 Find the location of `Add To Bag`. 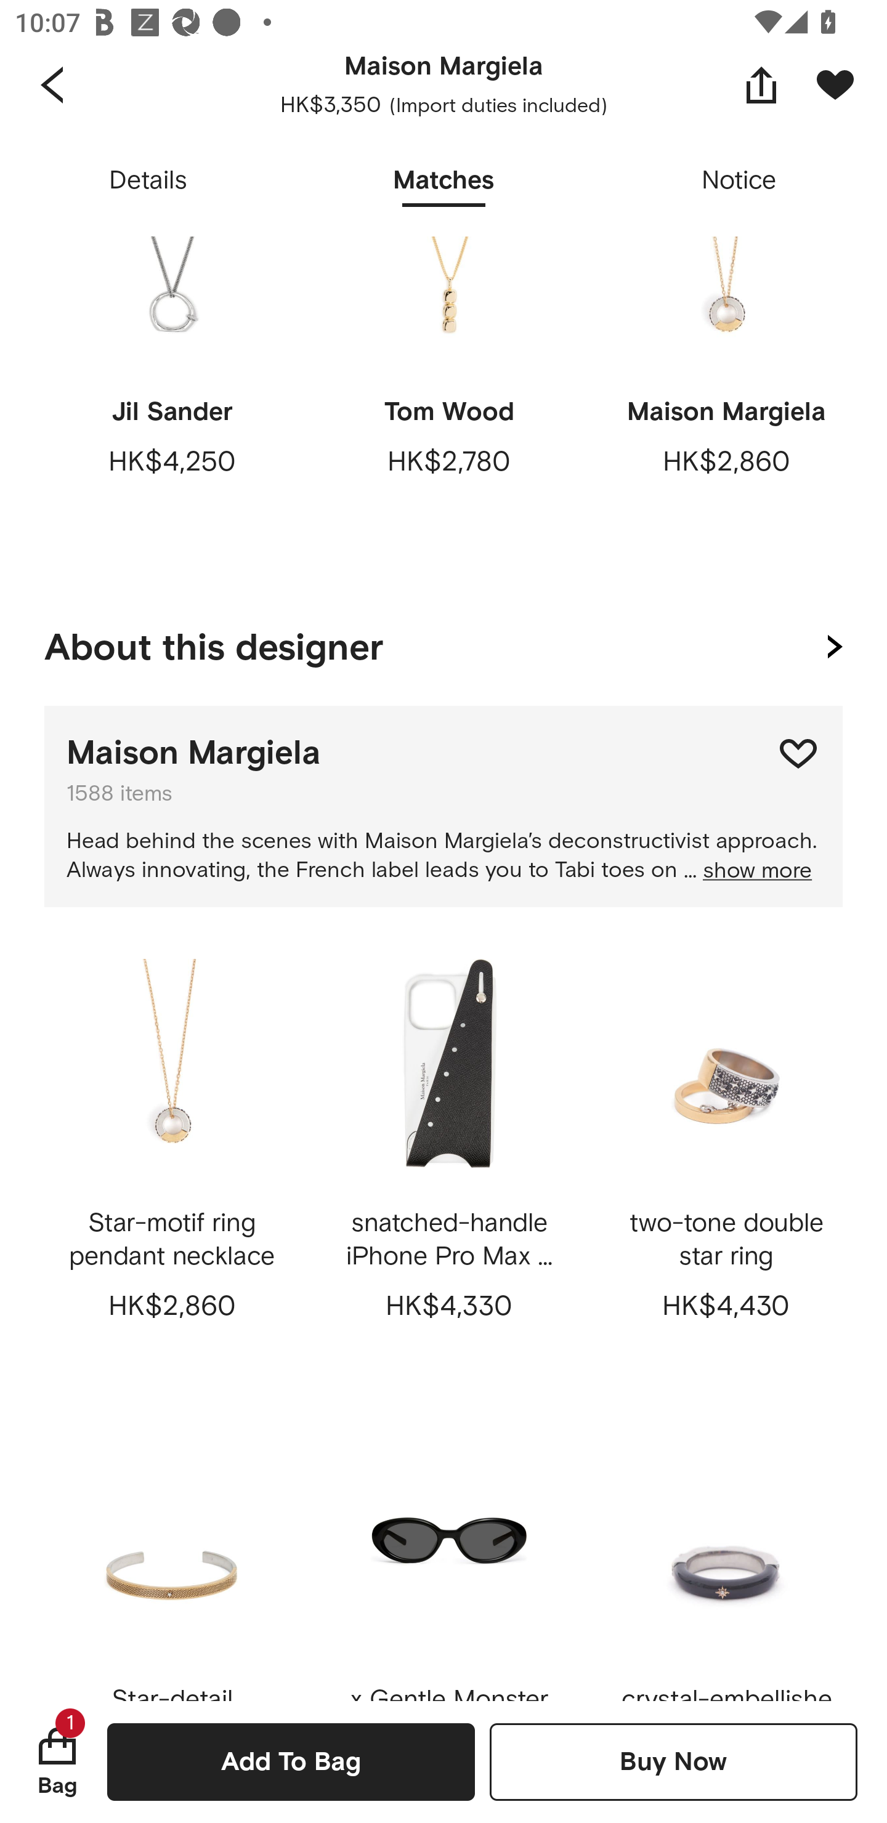

Add To Bag is located at coordinates (291, 1761).